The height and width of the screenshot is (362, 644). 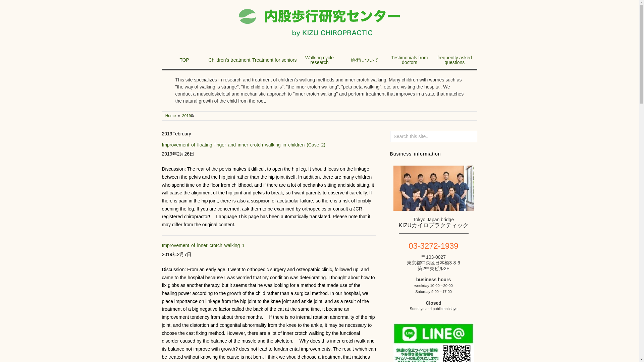 What do you see at coordinates (433, 245) in the screenshot?
I see `03-3272-1939` at bounding box center [433, 245].